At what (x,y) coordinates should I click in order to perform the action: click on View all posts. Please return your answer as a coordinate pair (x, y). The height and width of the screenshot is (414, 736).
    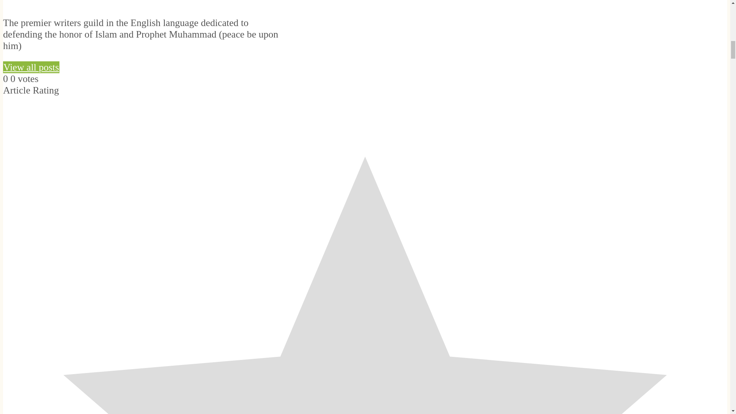
    Looking at the image, I should click on (31, 67).